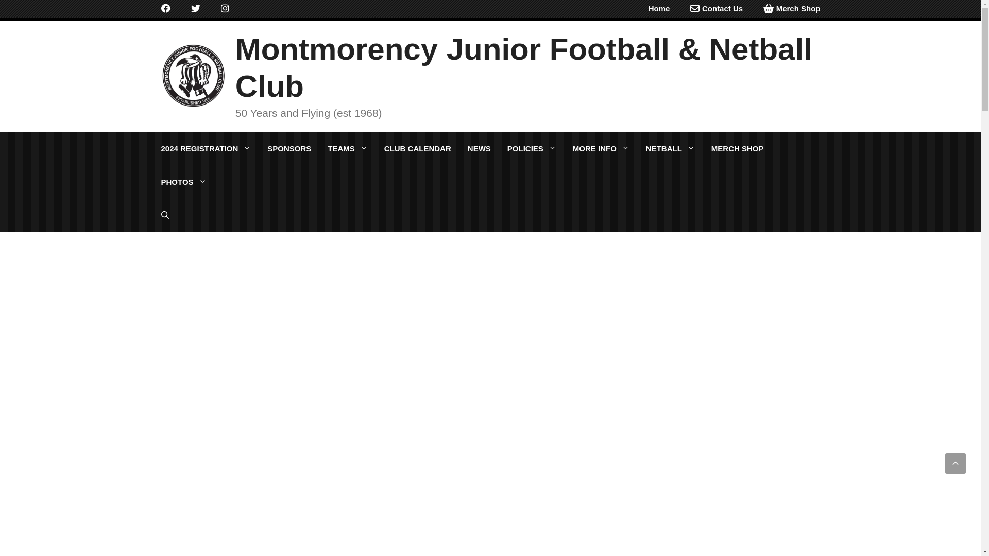 This screenshot has height=556, width=989. What do you see at coordinates (532, 148) in the screenshot?
I see `POLICIES` at bounding box center [532, 148].